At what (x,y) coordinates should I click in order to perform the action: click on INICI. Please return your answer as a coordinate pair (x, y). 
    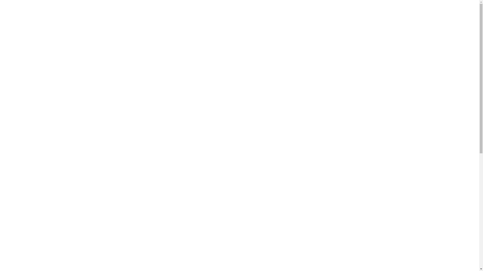
    Looking at the image, I should click on (246, 9).